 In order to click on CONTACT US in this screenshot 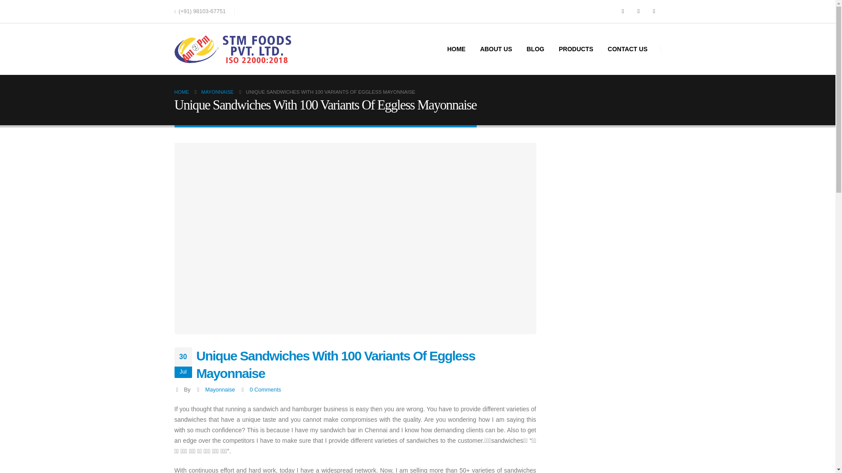, I will do `click(628, 49)`.